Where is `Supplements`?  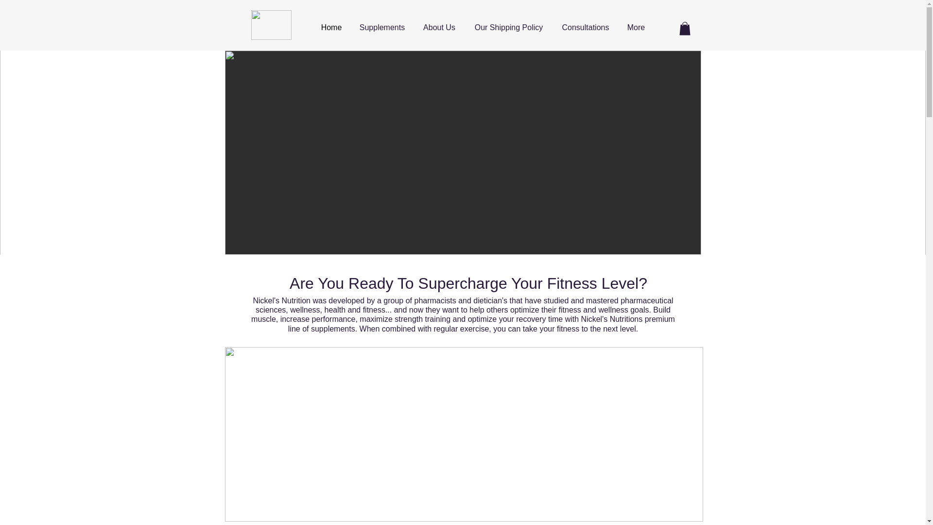 Supplements is located at coordinates (382, 28).